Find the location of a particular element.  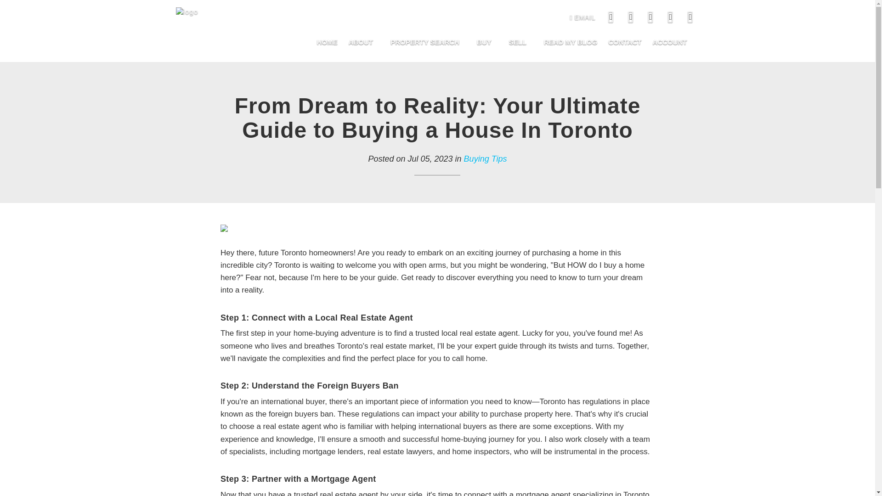

EMAIL is located at coordinates (582, 17).